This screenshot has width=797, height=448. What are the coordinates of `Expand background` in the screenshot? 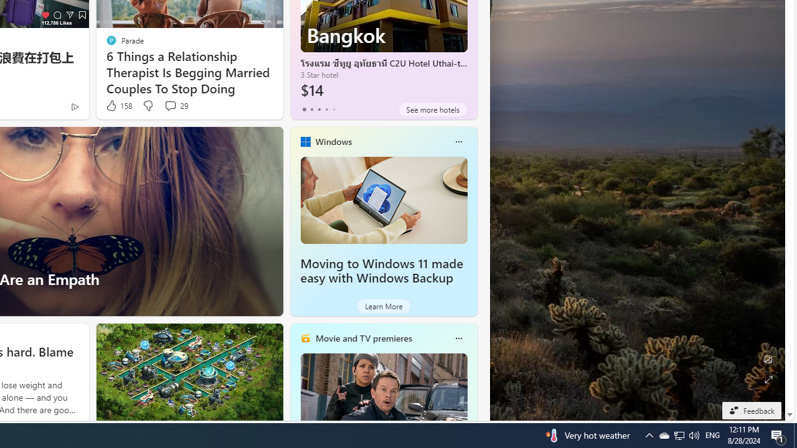 It's located at (768, 380).